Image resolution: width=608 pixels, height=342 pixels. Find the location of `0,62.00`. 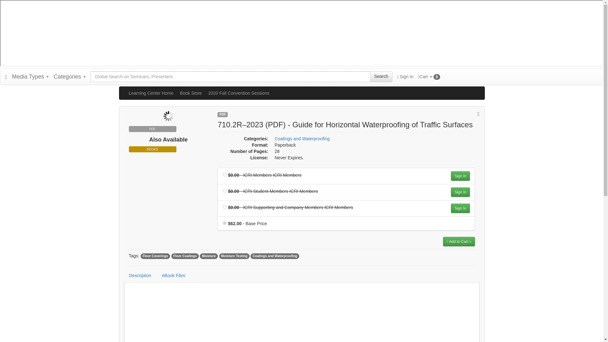

0,62.00 is located at coordinates (225, 223).